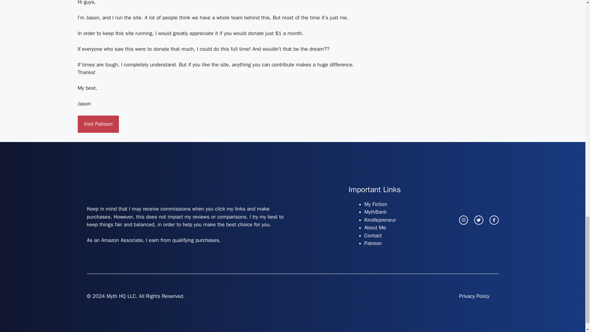  I want to click on About Me, so click(376, 227).